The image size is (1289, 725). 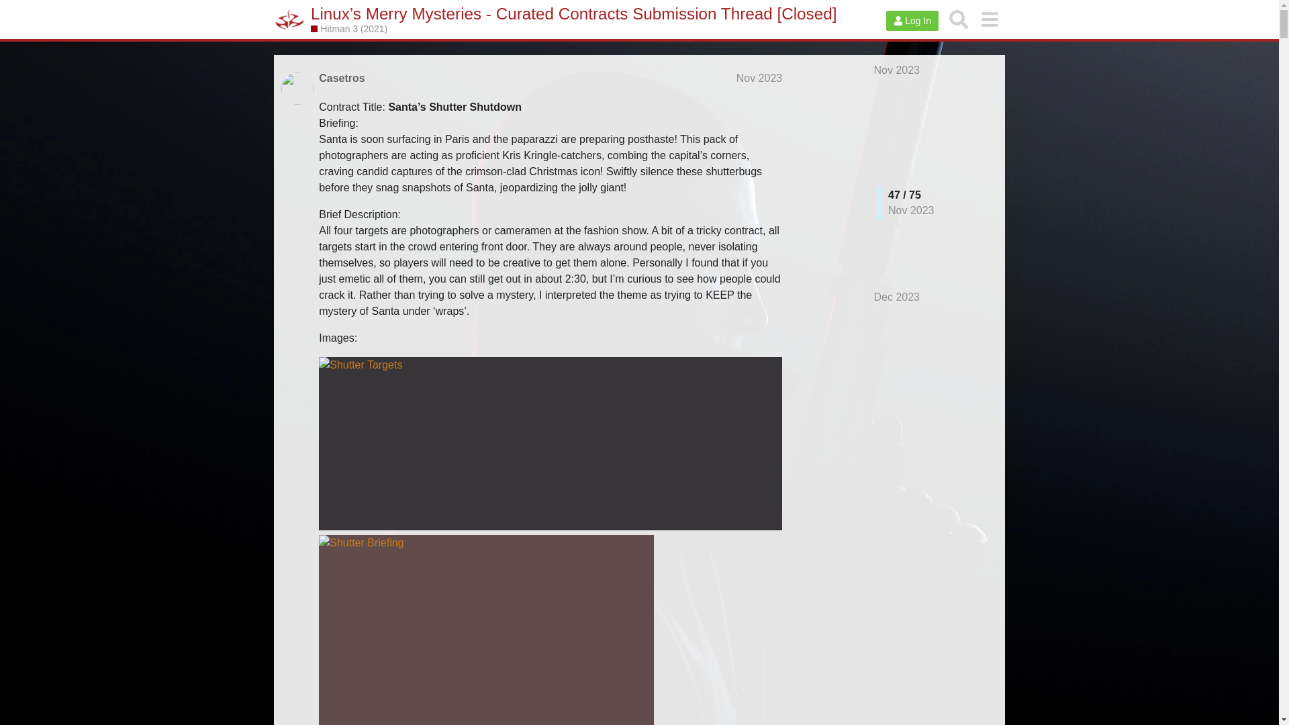 I want to click on Search, so click(x=959, y=19).